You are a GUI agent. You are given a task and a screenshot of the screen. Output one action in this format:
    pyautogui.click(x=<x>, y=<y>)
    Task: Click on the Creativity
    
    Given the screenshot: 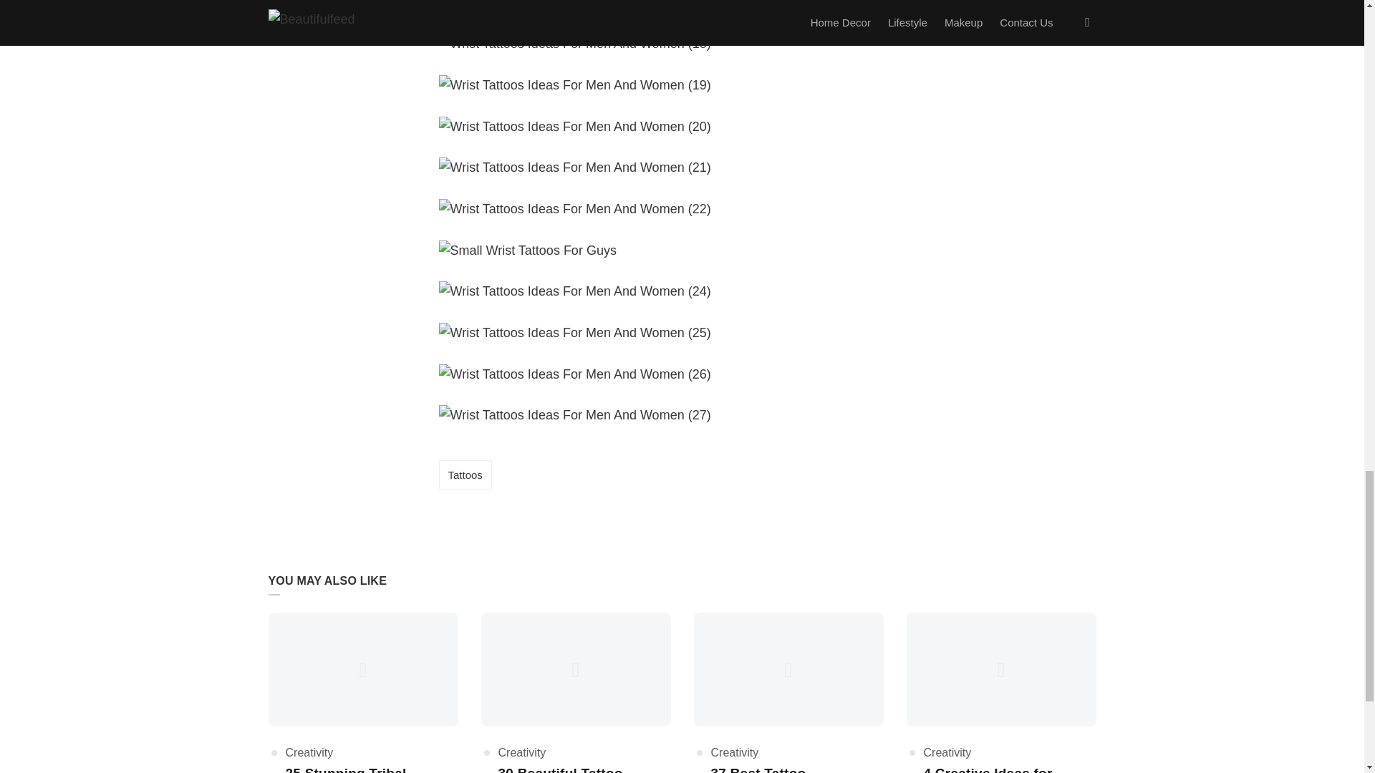 What is the action you would take?
    pyautogui.click(x=948, y=752)
    